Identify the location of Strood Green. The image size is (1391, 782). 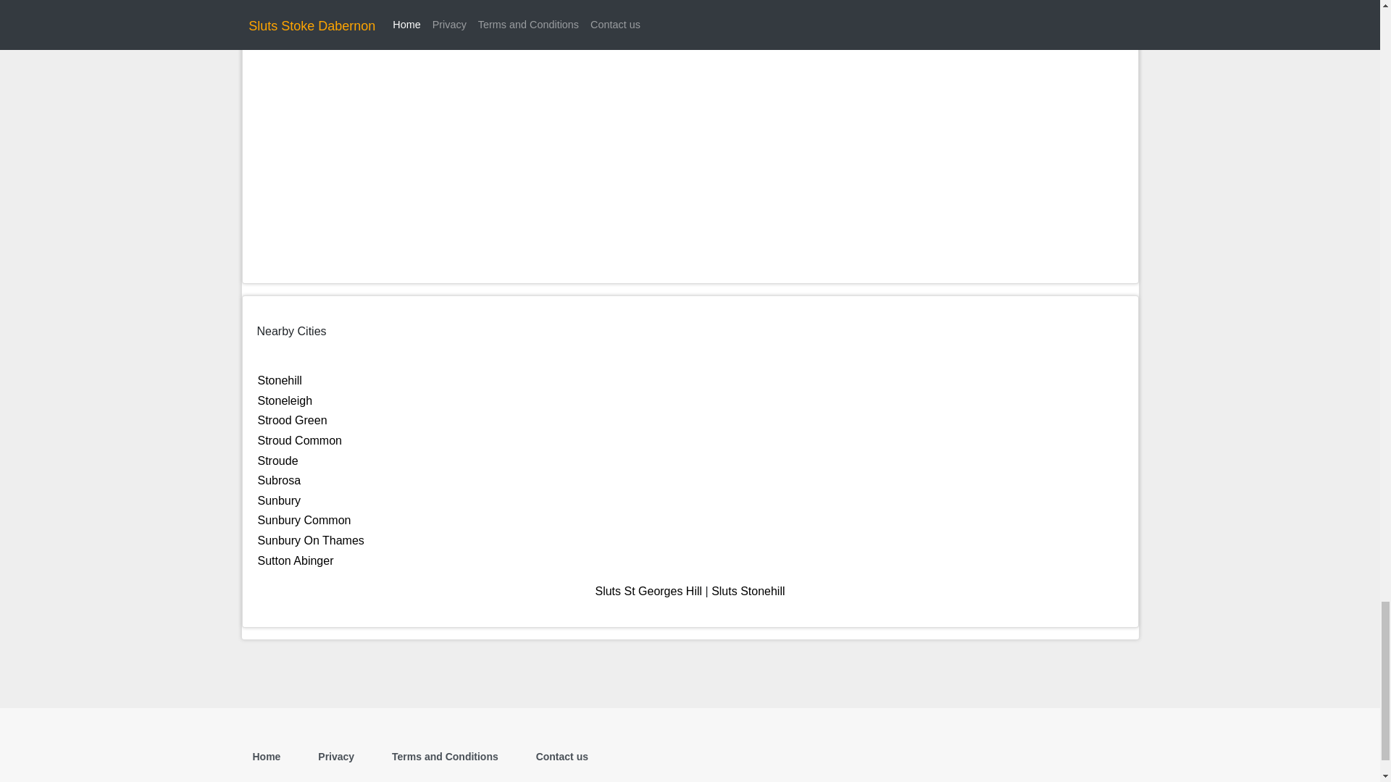
(292, 420).